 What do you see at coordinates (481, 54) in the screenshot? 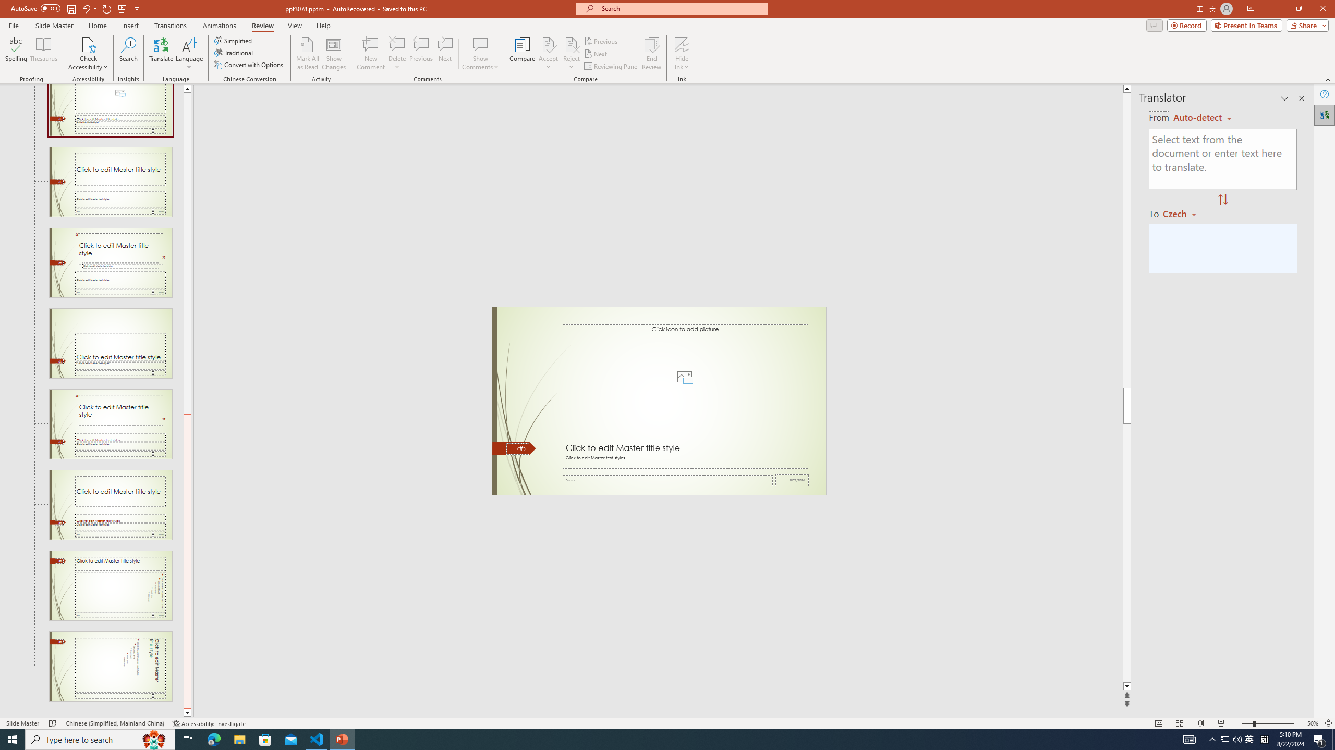
I see `Show Comments` at bounding box center [481, 54].